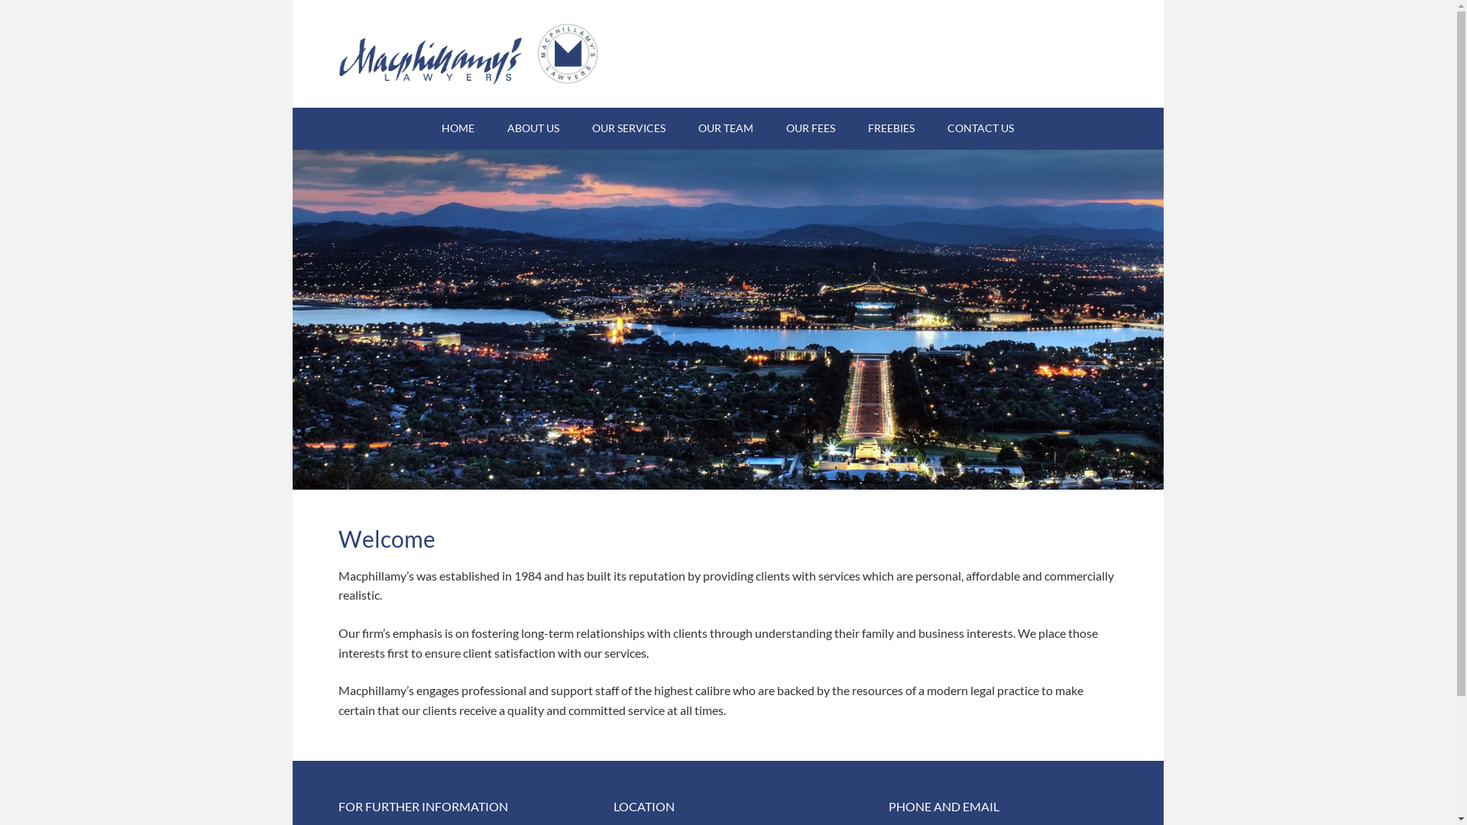  What do you see at coordinates (891, 128) in the screenshot?
I see `FREEBIES` at bounding box center [891, 128].